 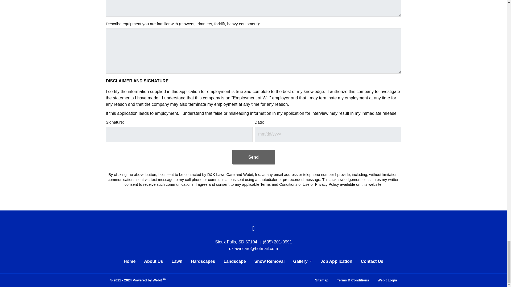 I want to click on Sitemap, so click(x=322, y=280).